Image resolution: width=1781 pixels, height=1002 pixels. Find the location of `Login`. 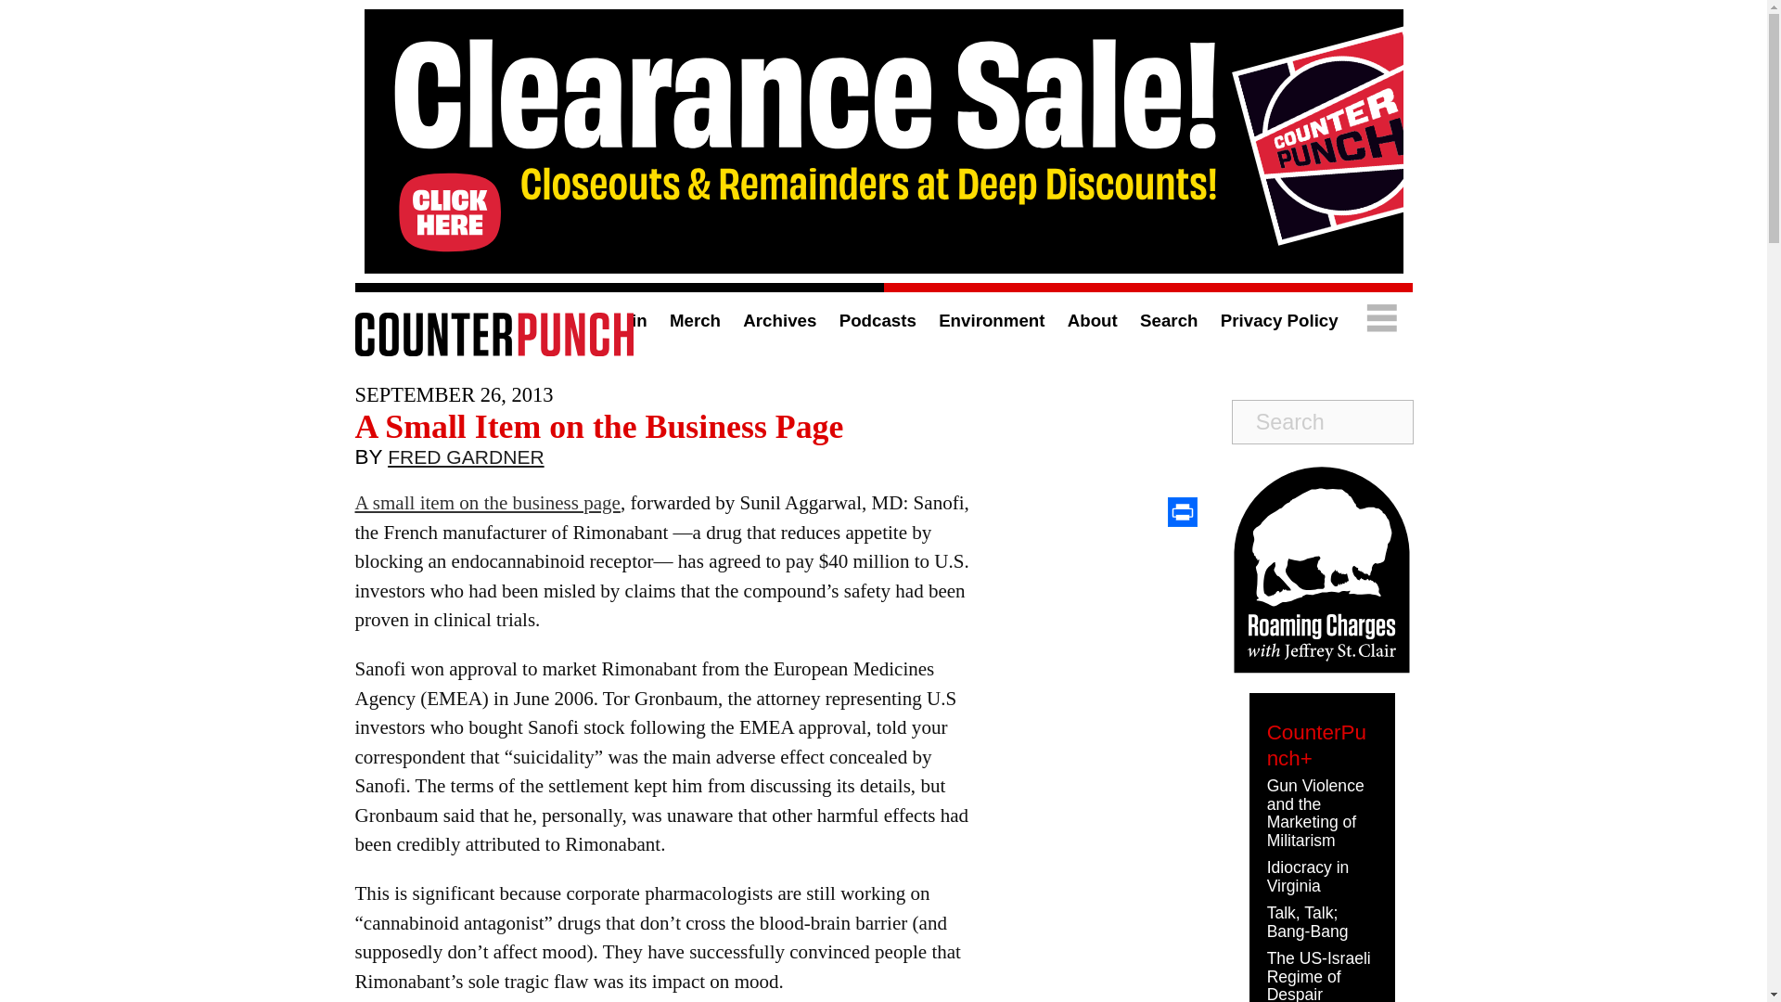

Login is located at coordinates (623, 320).